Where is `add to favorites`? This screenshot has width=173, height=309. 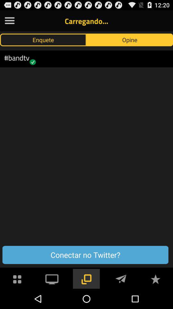 add to favorites is located at coordinates (155, 279).